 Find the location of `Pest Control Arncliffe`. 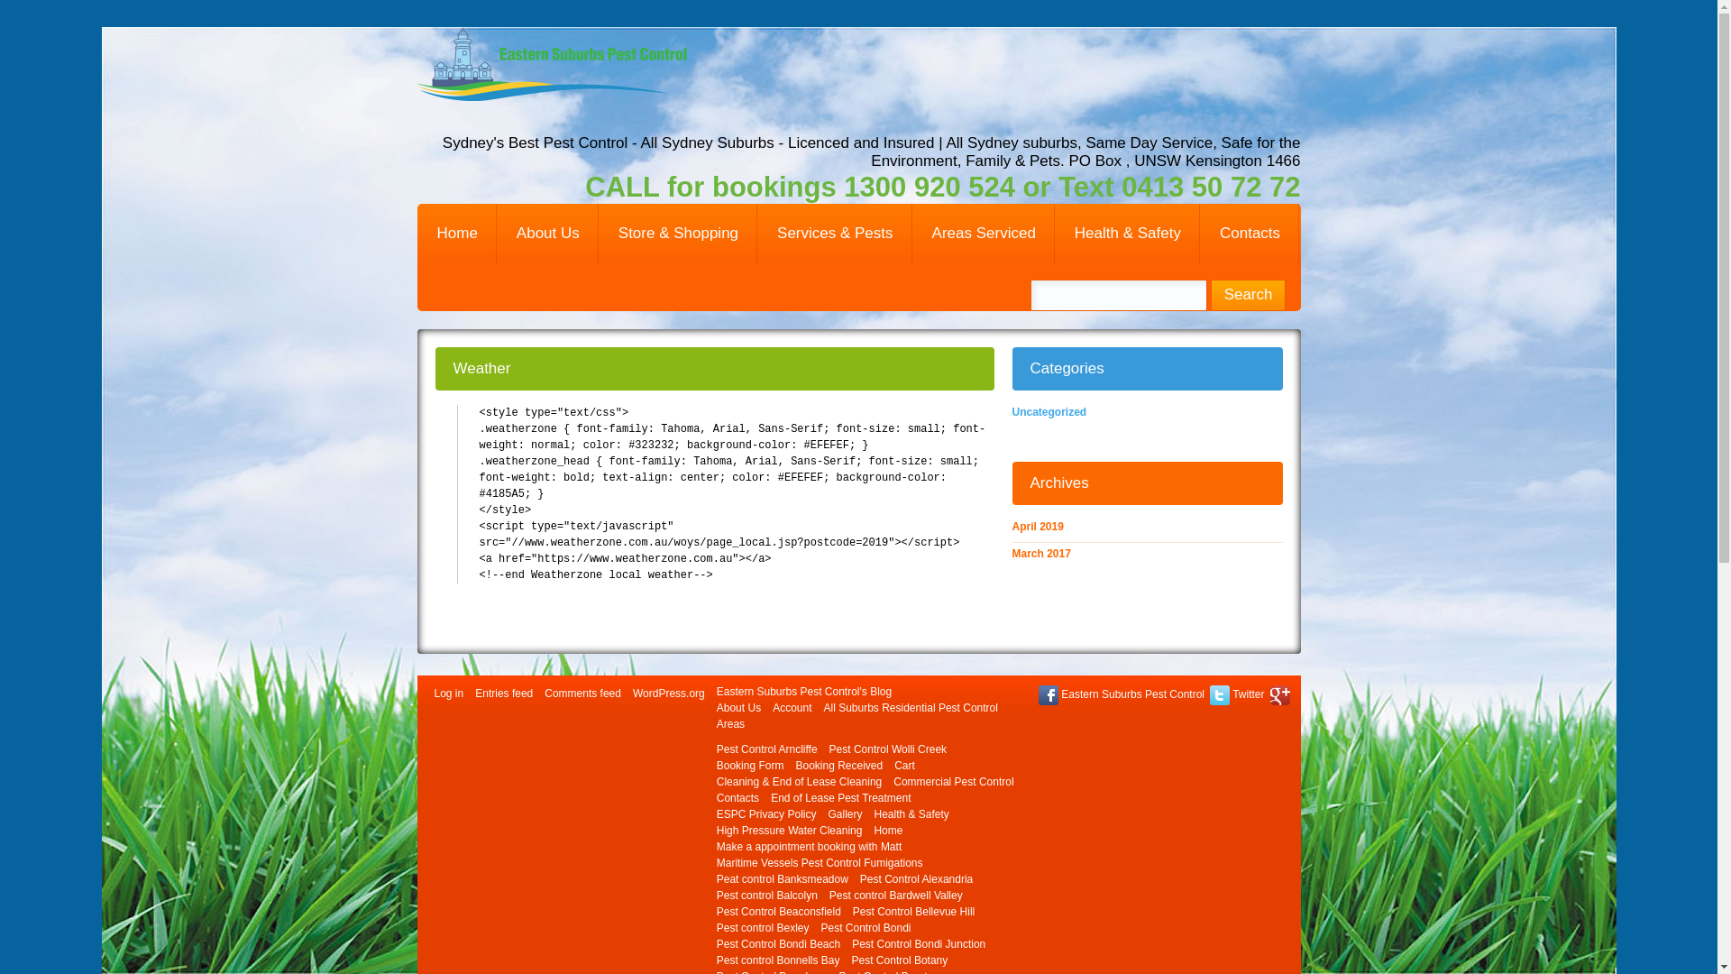

Pest Control Arncliffe is located at coordinates (767, 749).